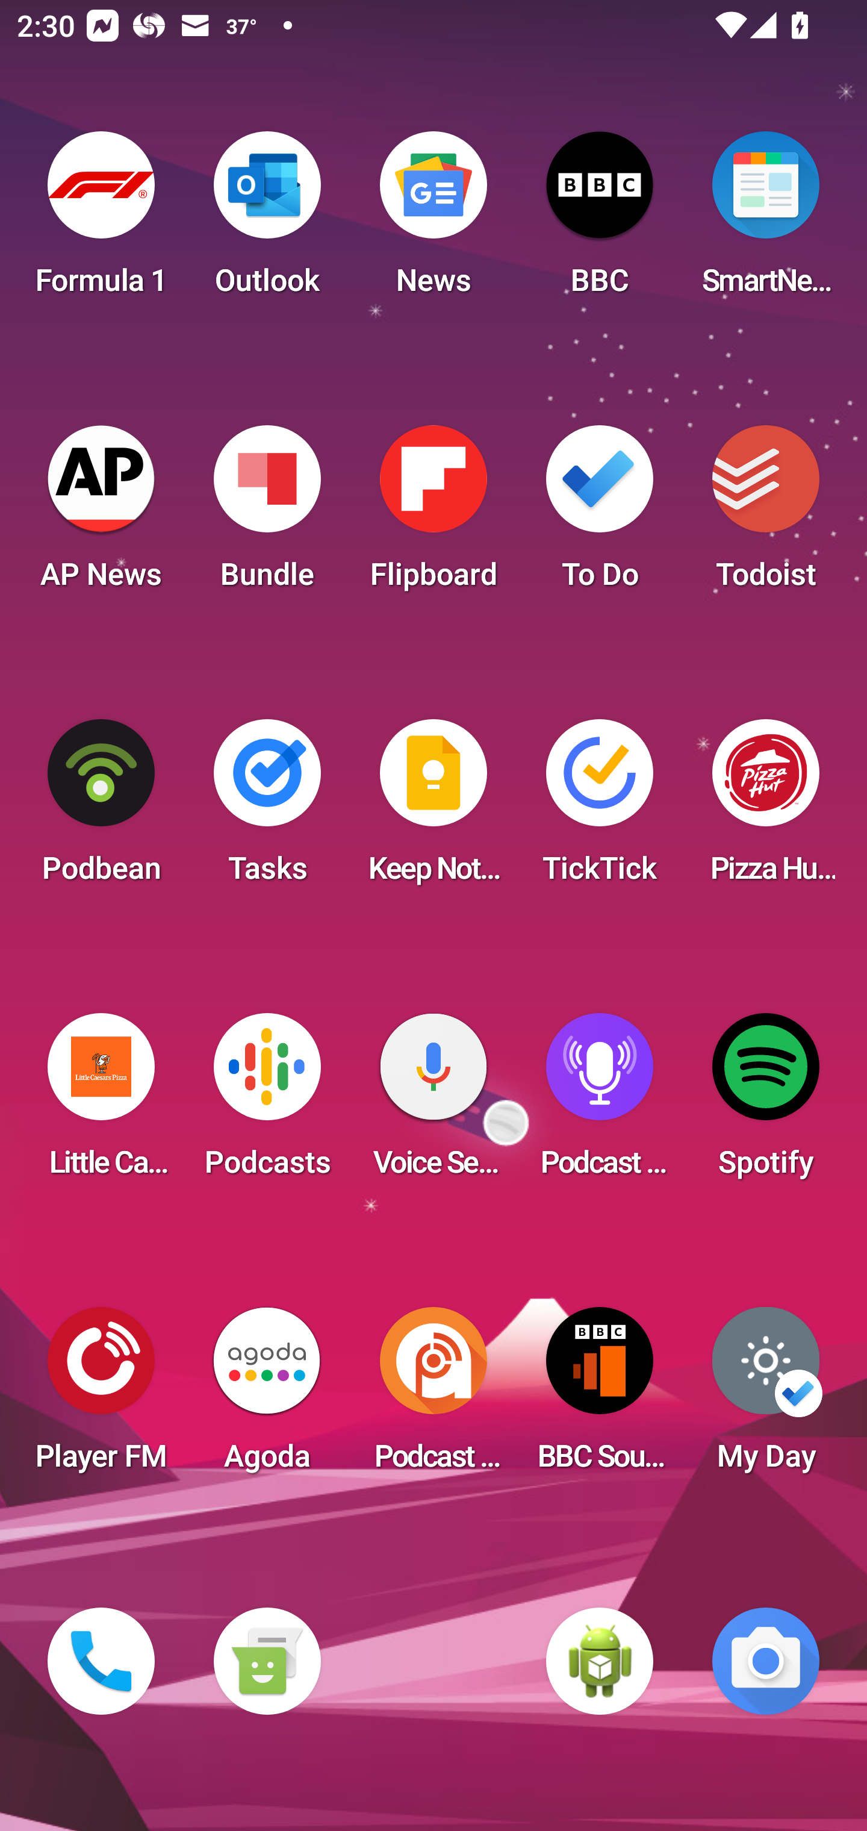  I want to click on Outlook, so click(267, 220).